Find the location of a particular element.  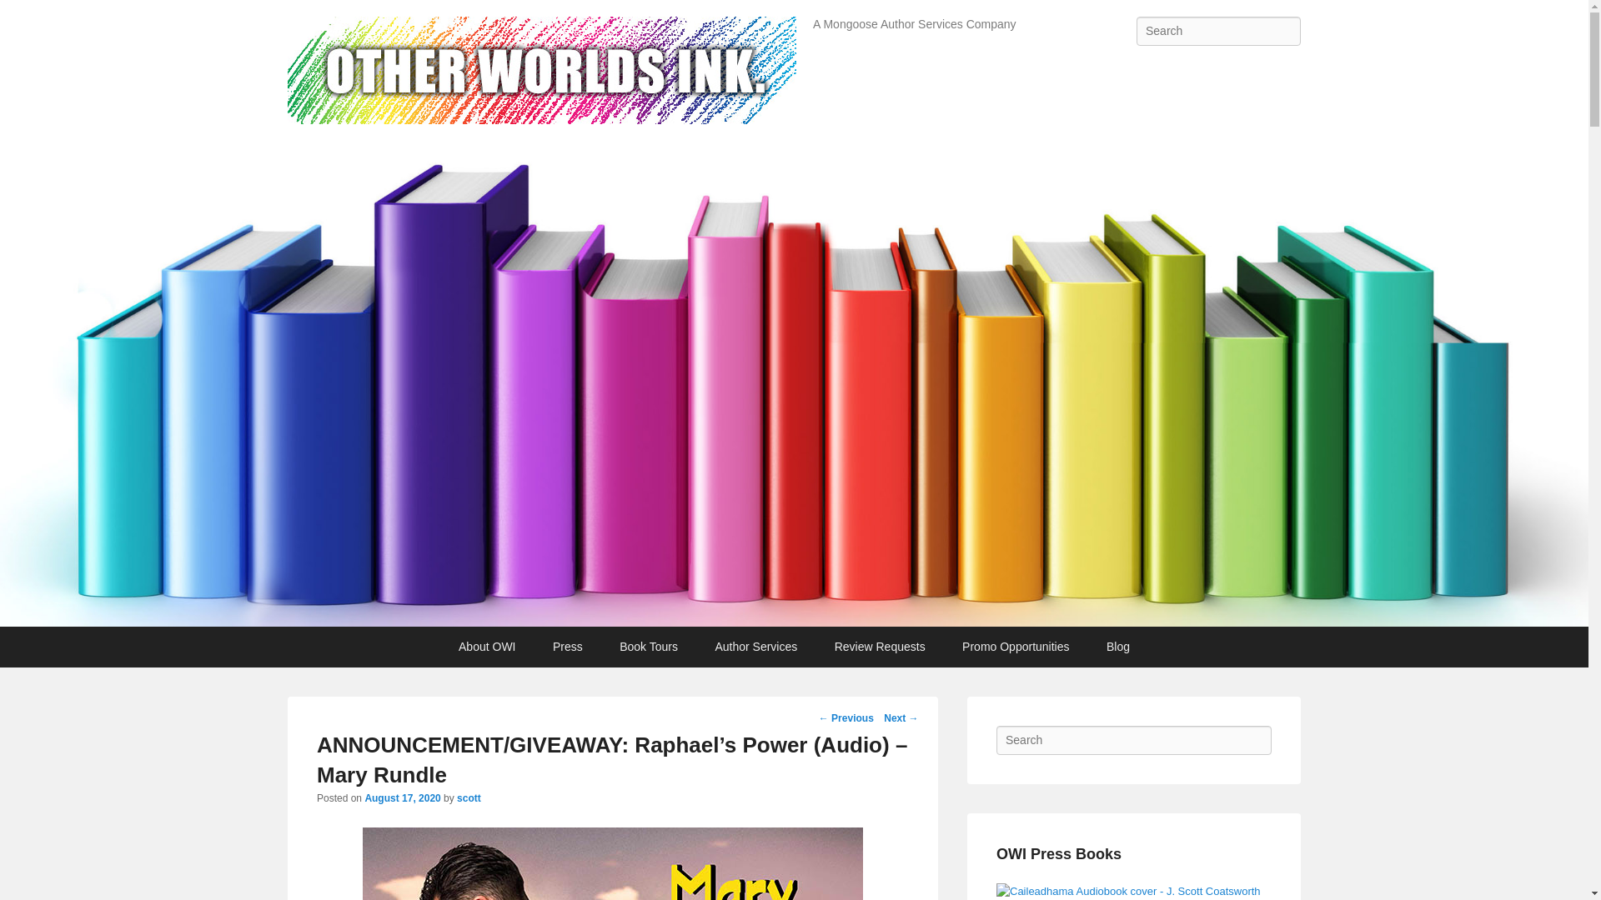

Review Requests is located at coordinates (881, 647).